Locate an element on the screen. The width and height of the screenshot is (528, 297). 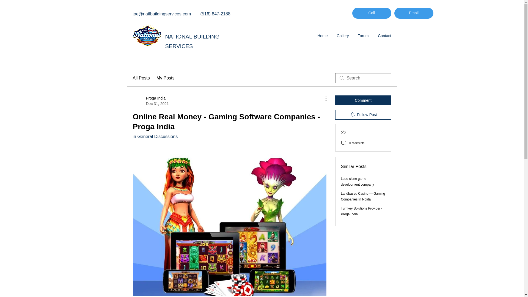
Comment is located at coordinates (363, 100).